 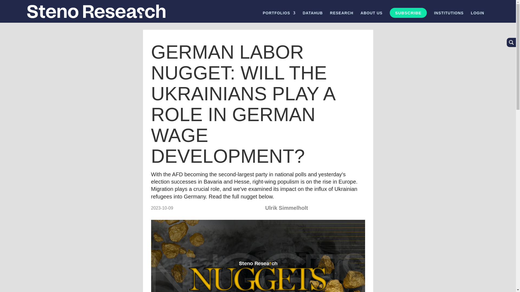 What do you see at coordinates (313, 17) in the screenshot?
I see `DATAHUB` at bounding box center [313, 17].